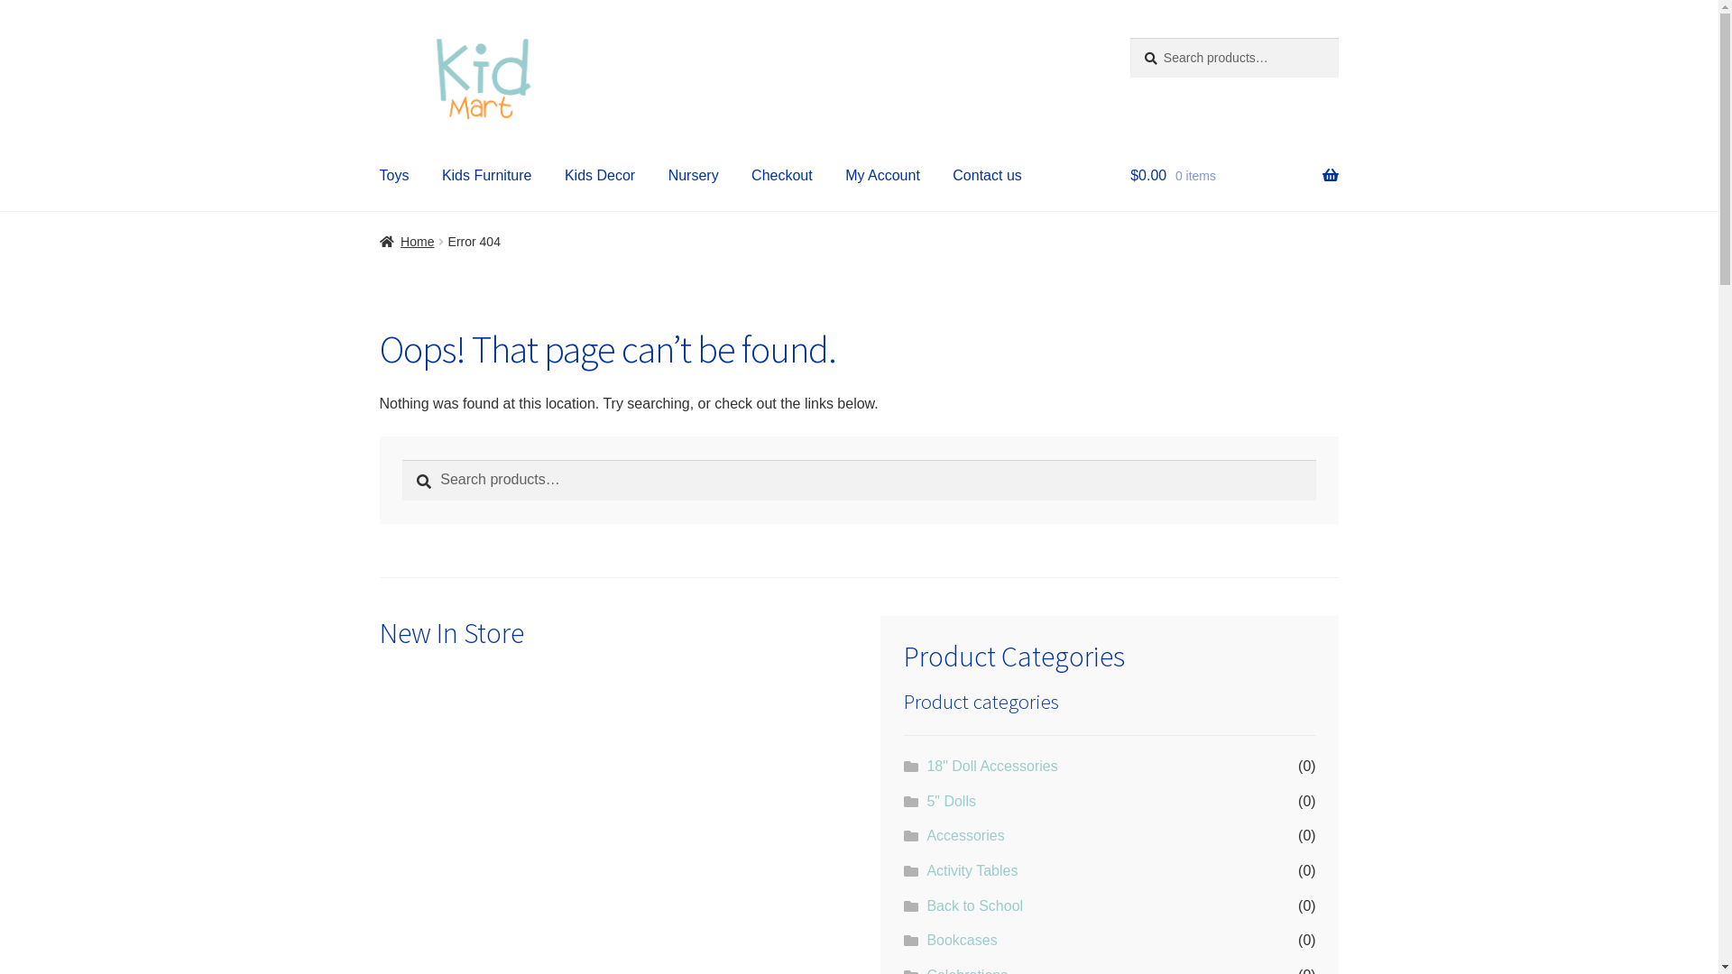 The height and width of the screenshot is (974, 1732). Describe the element at coordinates (962, 940) in the screenshot. I see `Bookcases` at that location.